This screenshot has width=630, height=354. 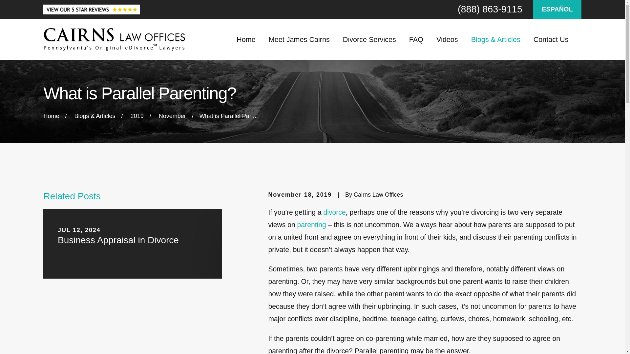 What do you see at coordinates (299, 39) in the screenshot?
I see `Meet James Cairns` at bounding box center [299, 39].